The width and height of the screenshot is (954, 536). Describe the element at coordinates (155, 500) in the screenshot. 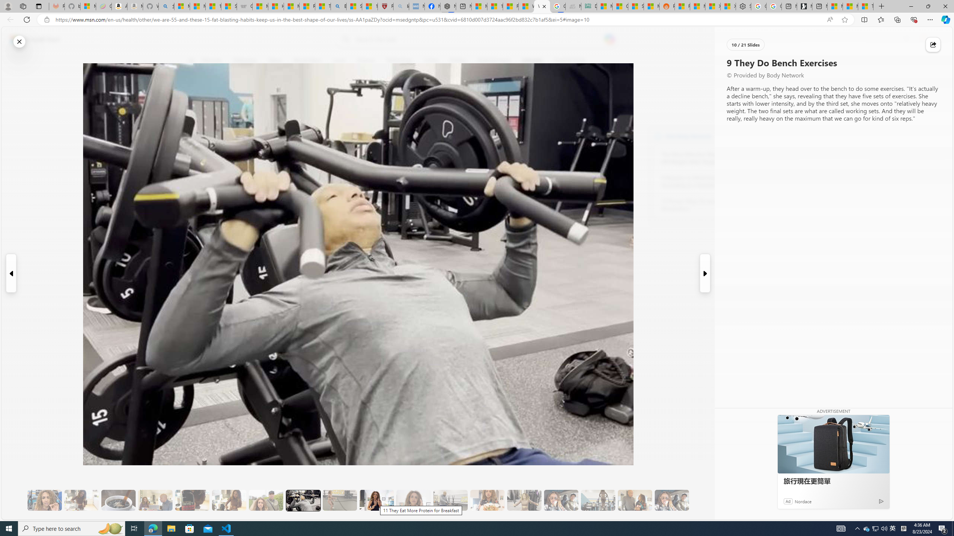

I see `5 She Eats Less Than Her Husband` at that location.